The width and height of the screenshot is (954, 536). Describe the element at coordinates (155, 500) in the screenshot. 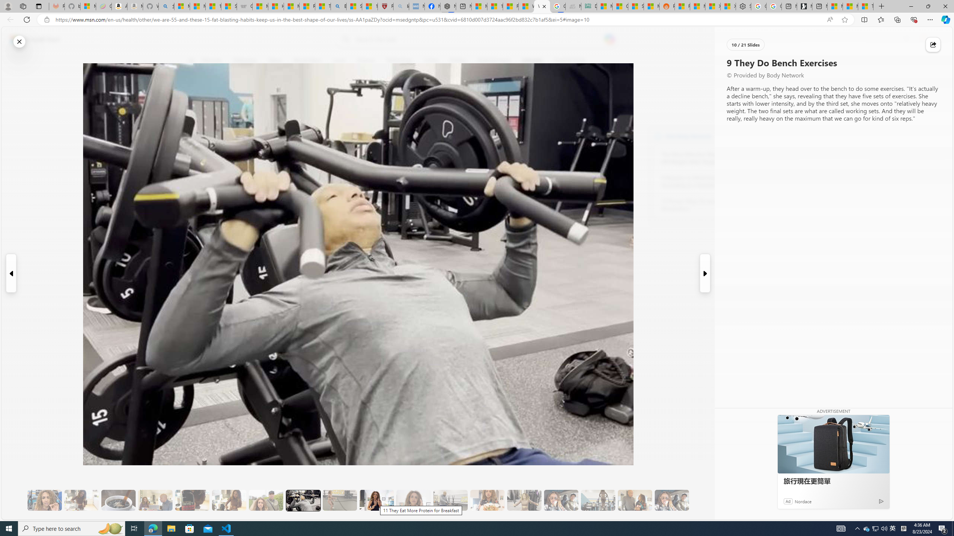

I see `5 She Eats Less Than Her Husband` at that location.